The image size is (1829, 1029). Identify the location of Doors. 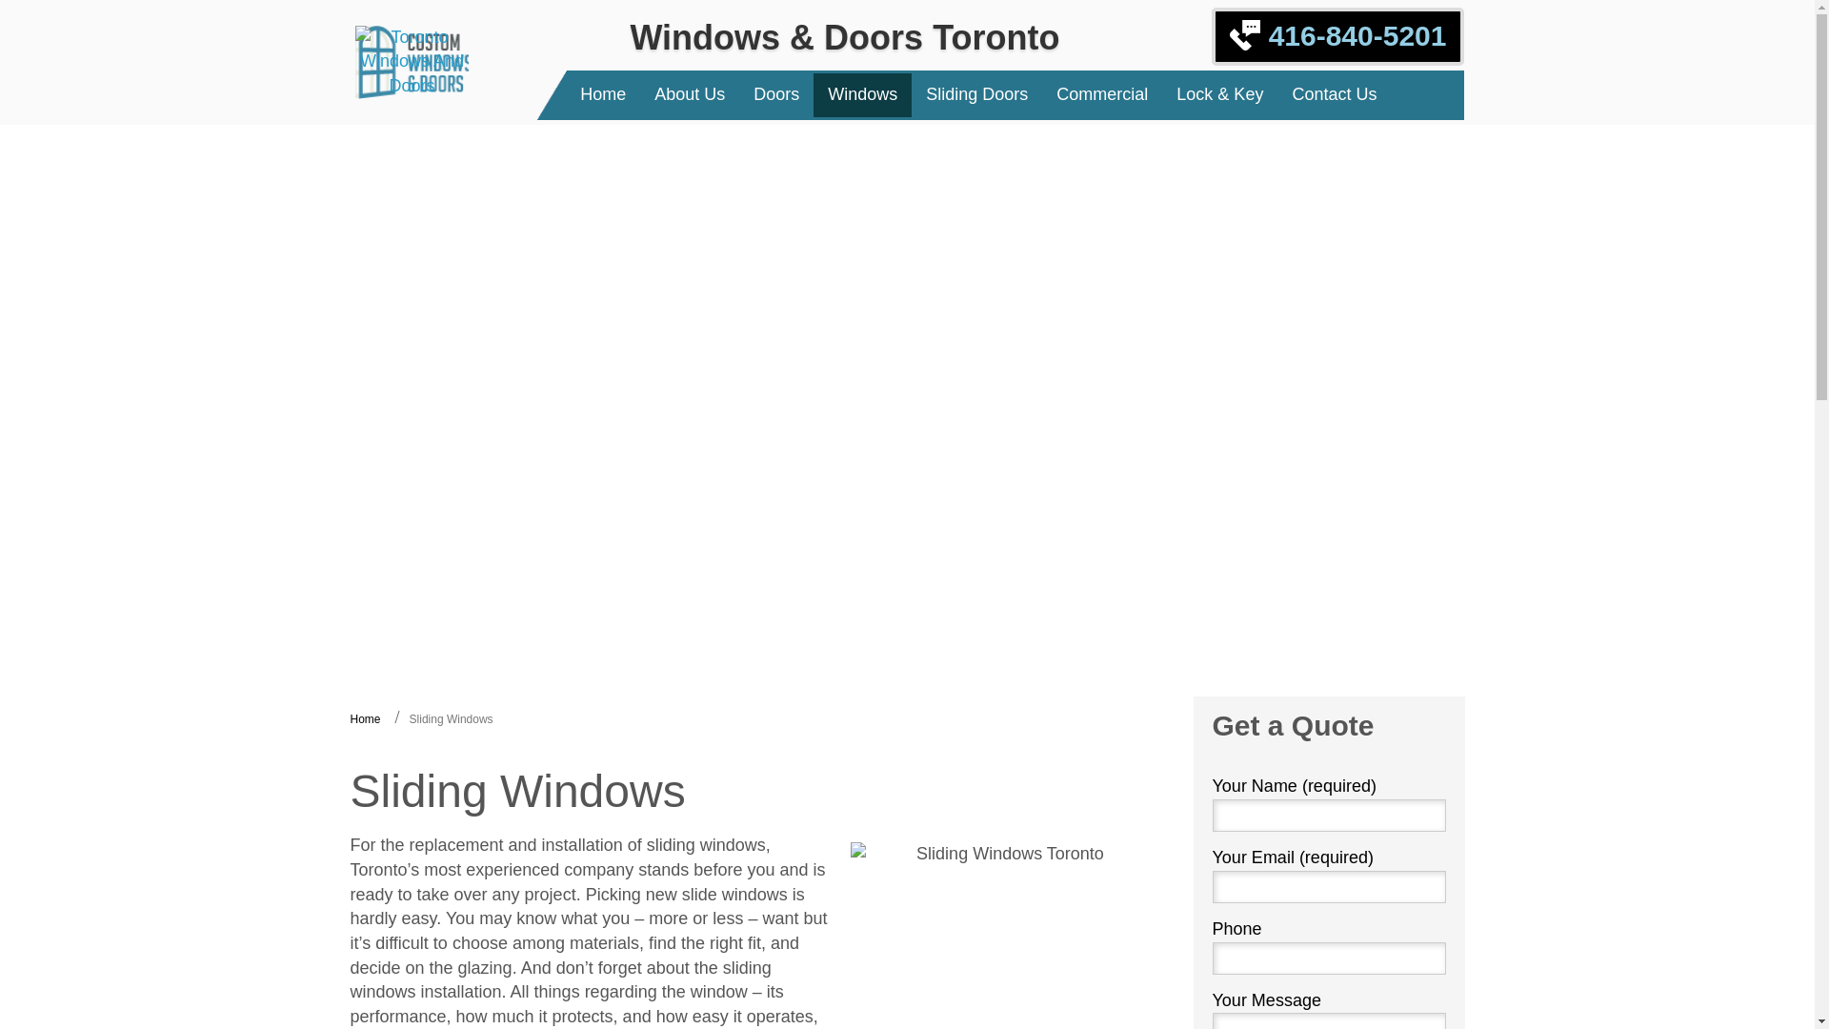
(775, 95).